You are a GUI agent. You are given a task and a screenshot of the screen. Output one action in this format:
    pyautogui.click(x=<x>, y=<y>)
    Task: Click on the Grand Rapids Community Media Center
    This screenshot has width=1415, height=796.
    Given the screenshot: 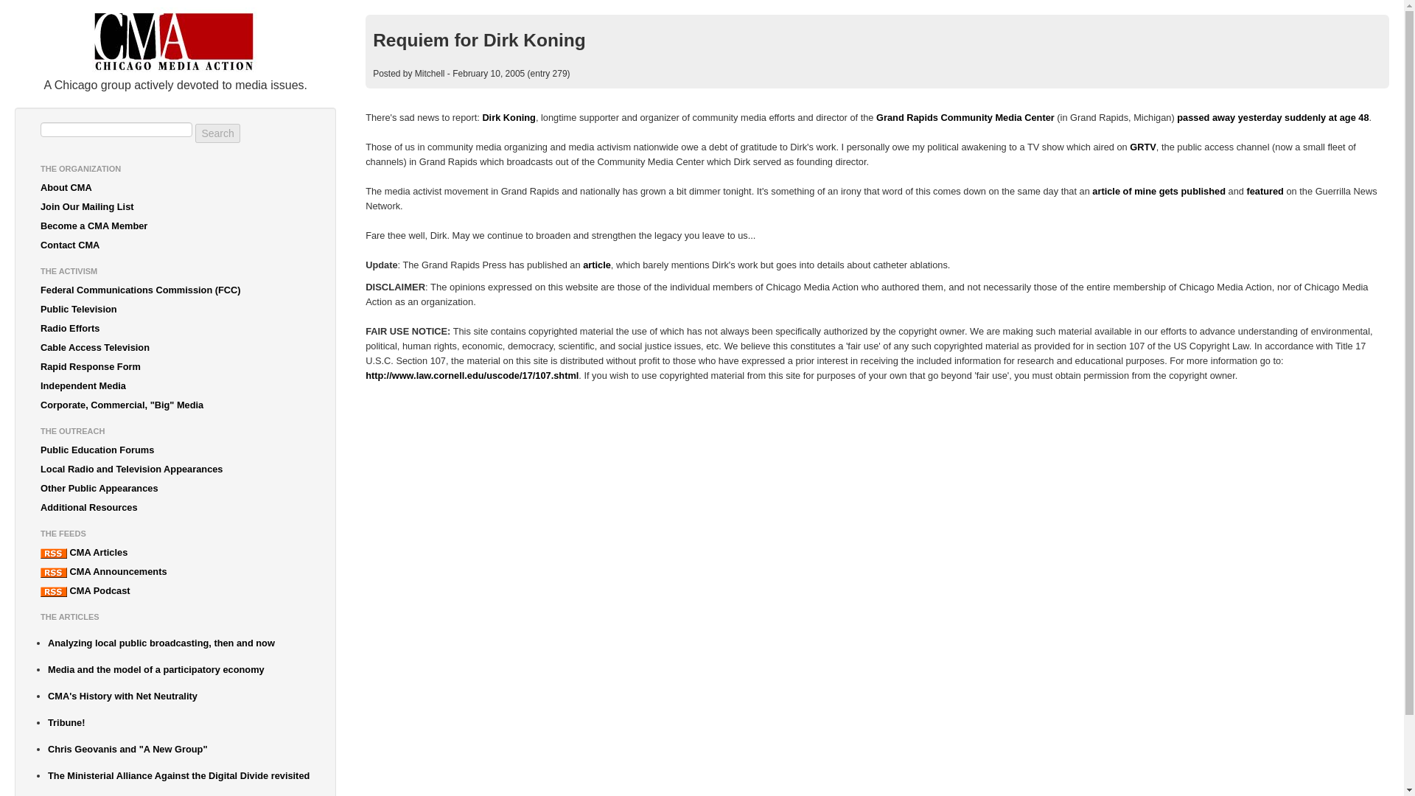 What is the action you would take?
    pyautogui.click(x=965, y=118)
    